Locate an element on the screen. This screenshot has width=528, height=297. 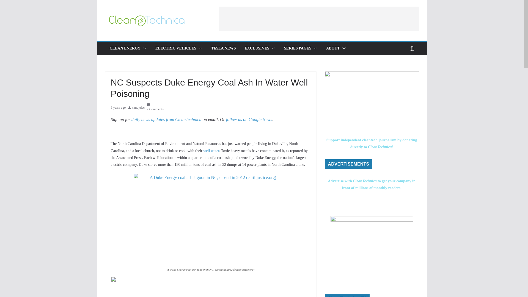
SERIES PAGES is located at coordinates (298, 48).